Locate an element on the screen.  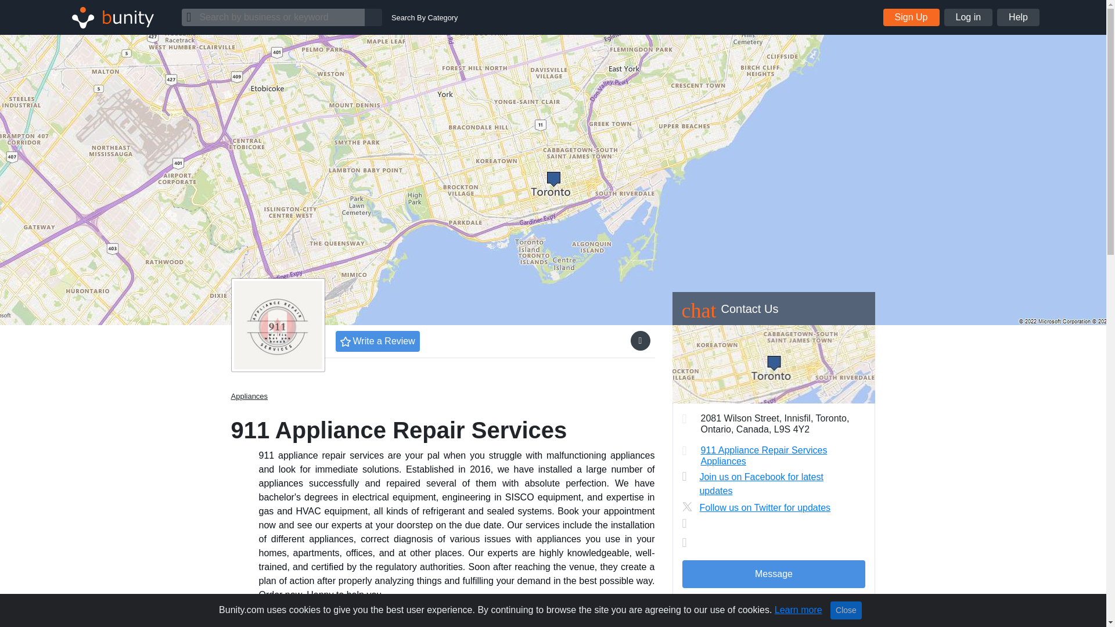
Appliances is located at coordinates (250, 396).